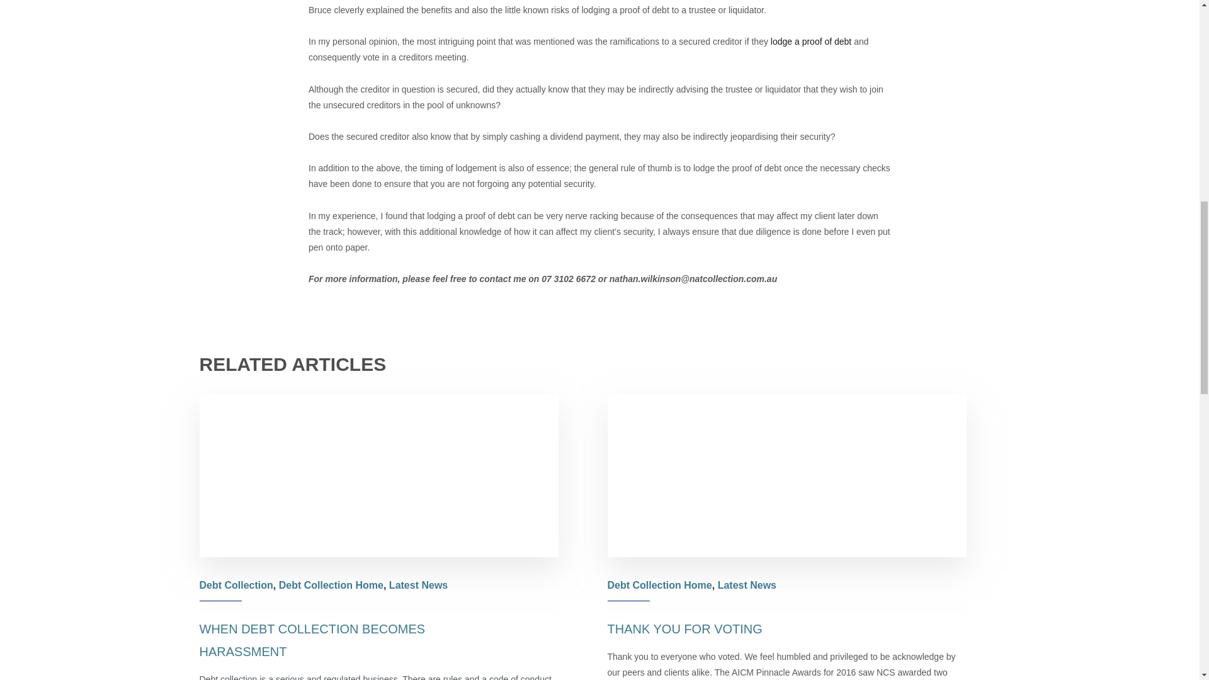 Image resolution: width=1209 pixels, height=680 pixels. Describe the element at coordinates (747, 586) in the screenshot. I see `Latest News` at that location.